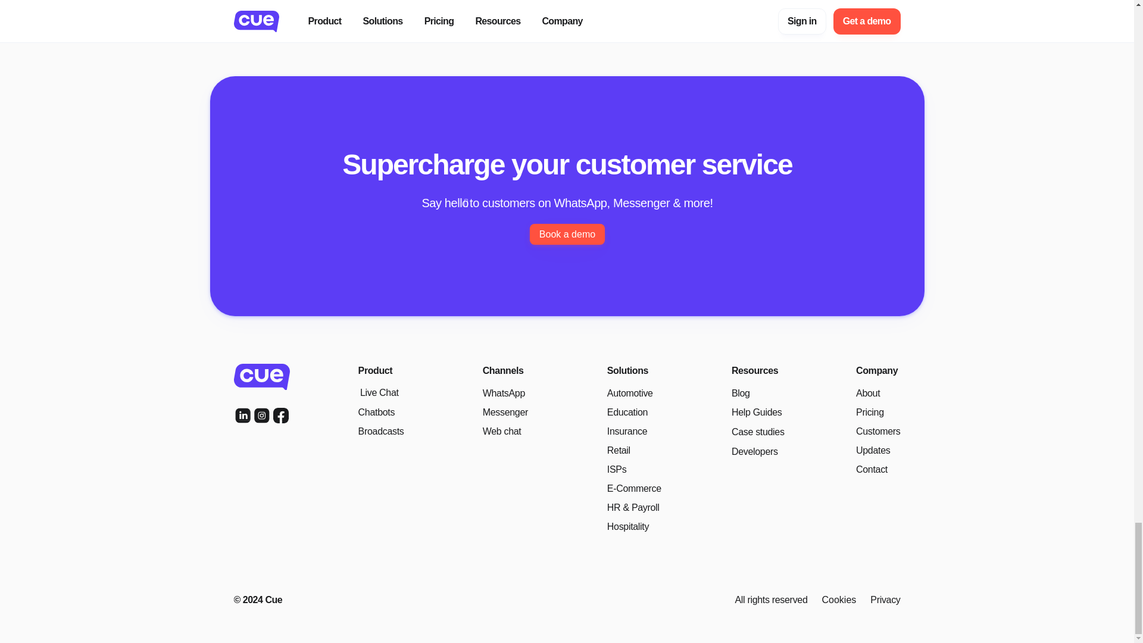 The image size is (1143, 643). I want to click on Retail, so click(619, 450).